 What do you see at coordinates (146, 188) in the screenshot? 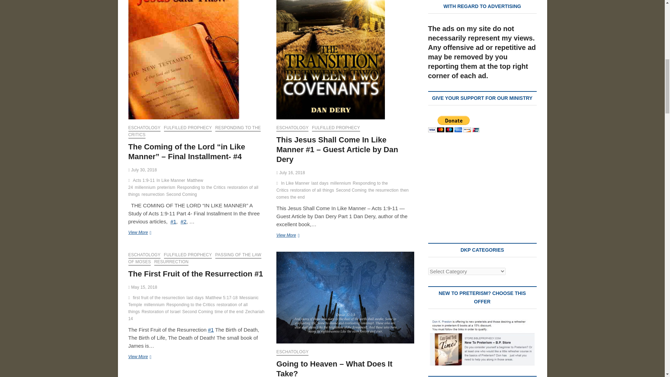
I see `millennium` at bounding box center [146, 188].